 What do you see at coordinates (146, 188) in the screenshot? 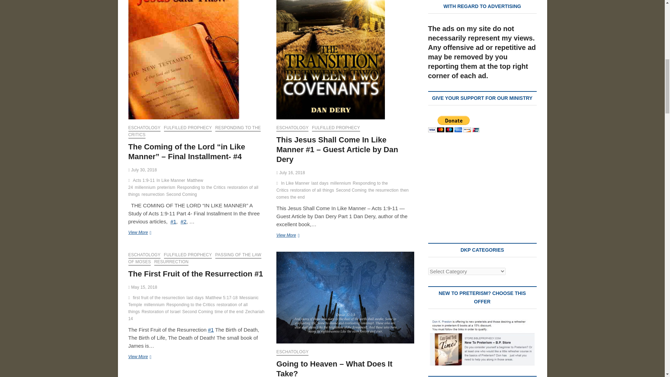
I see `millennium` at bounding box center [146, 188].